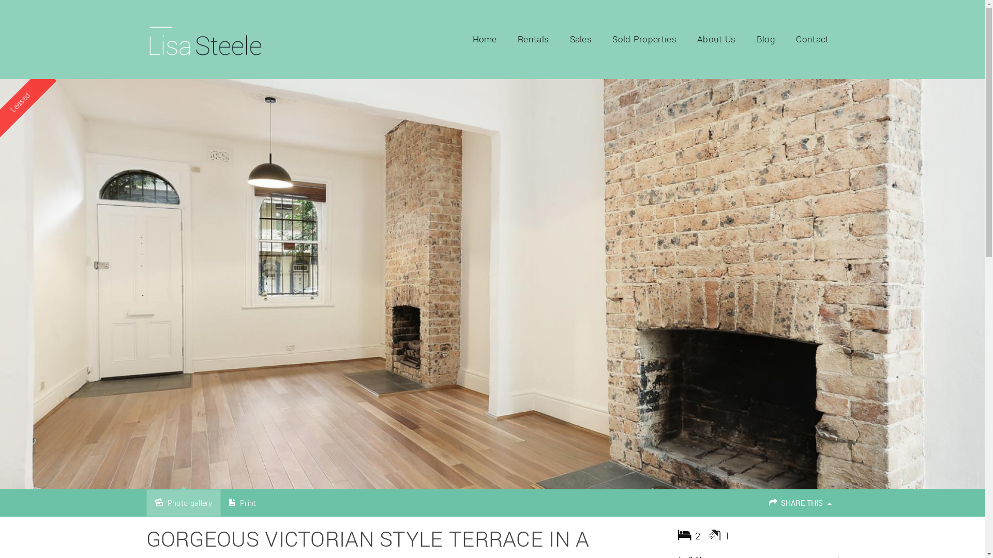 This screenshot has width=993, height=558. What do you see at coordinates (183, 503) in the screenshot?
I see `Photo gallery` at bounding box center [183, 503].